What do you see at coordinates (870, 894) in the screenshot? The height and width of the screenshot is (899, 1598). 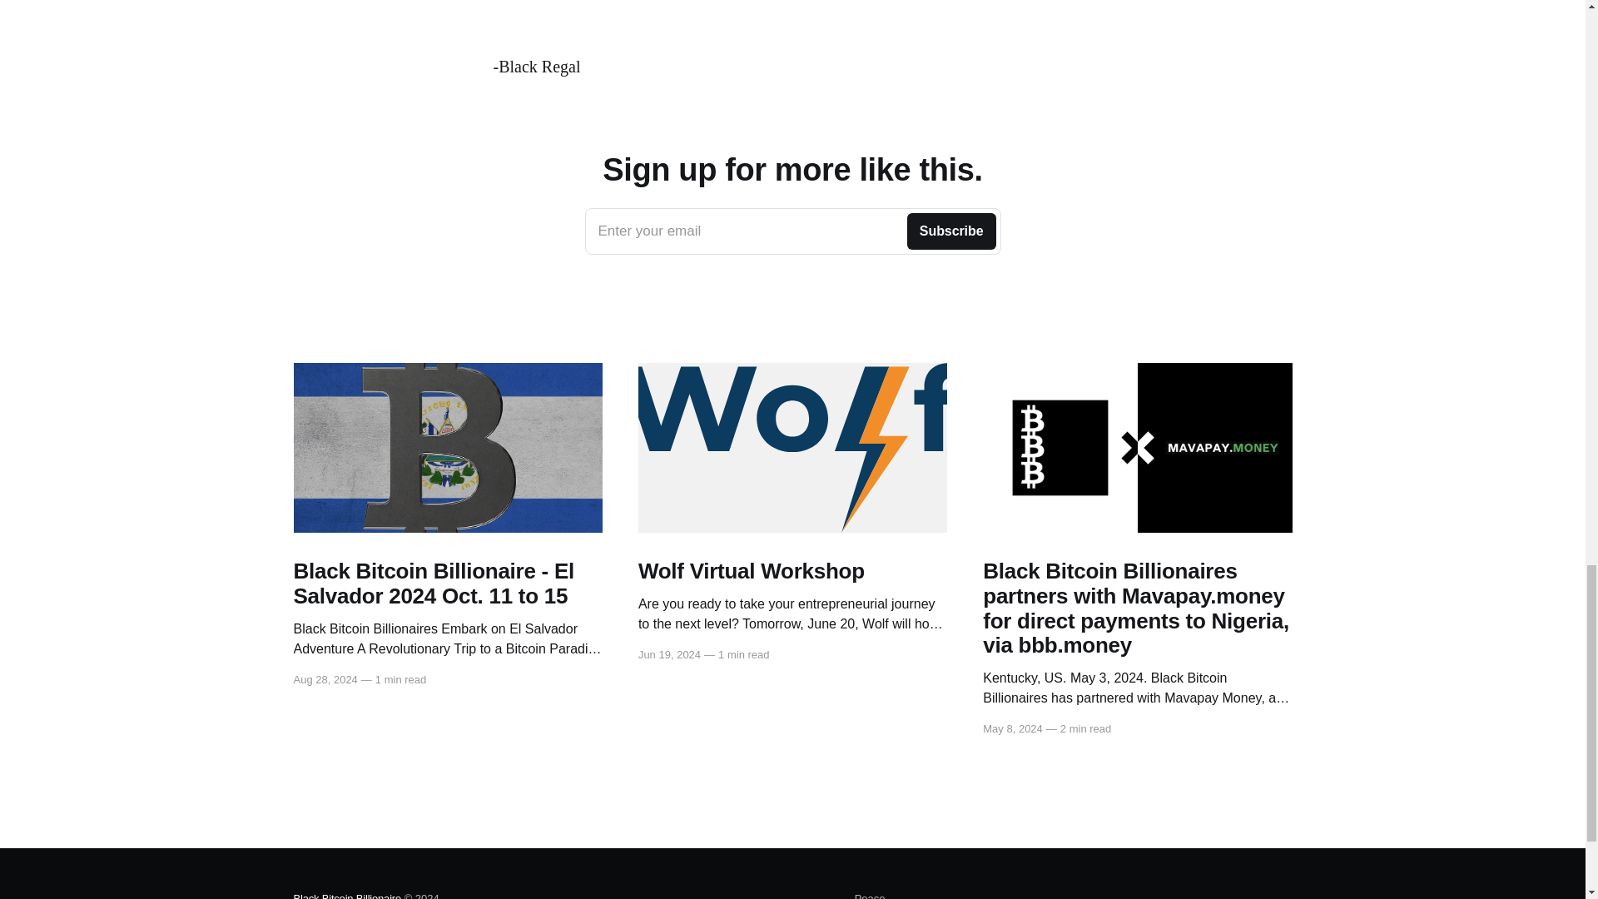 I see `Peace` at bounding box center [870, 894].